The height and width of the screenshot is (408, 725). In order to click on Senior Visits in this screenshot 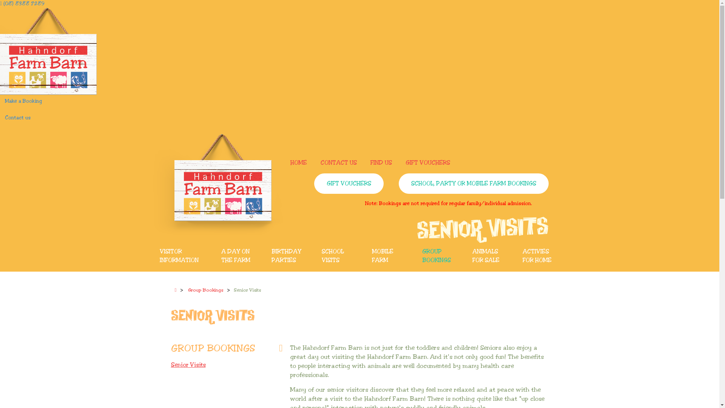, I will do `click(227, 365)`.